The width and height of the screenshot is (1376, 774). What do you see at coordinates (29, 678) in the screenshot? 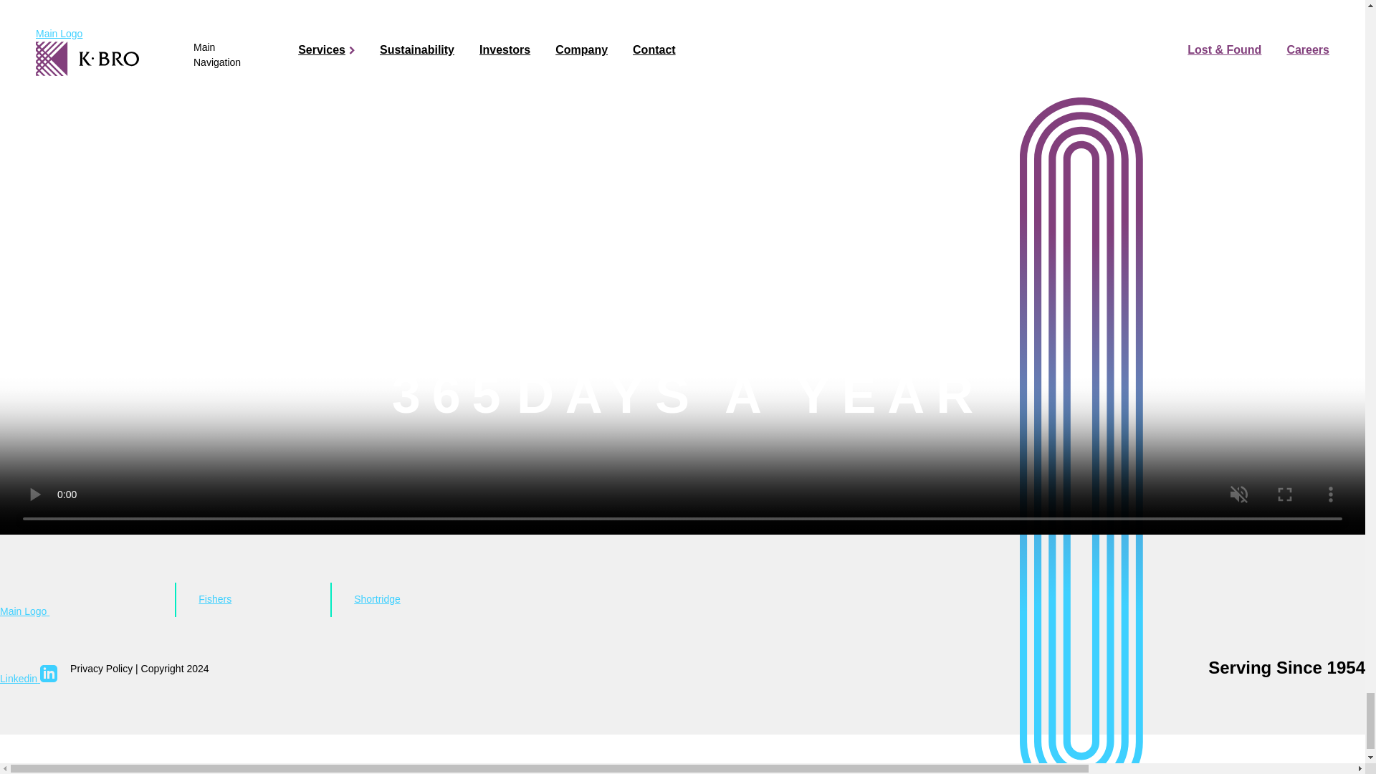
I see `Linkedin` at bounding box center [29, 678].